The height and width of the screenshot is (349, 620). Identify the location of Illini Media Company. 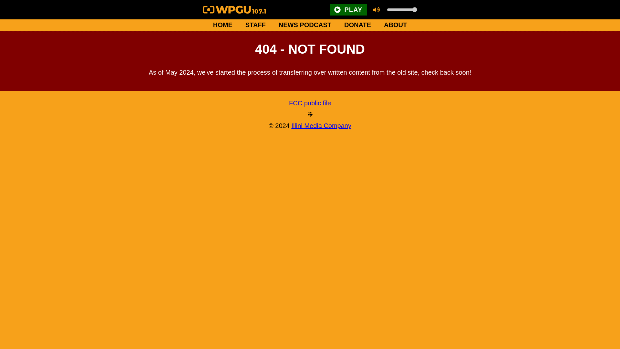
(321, 125).